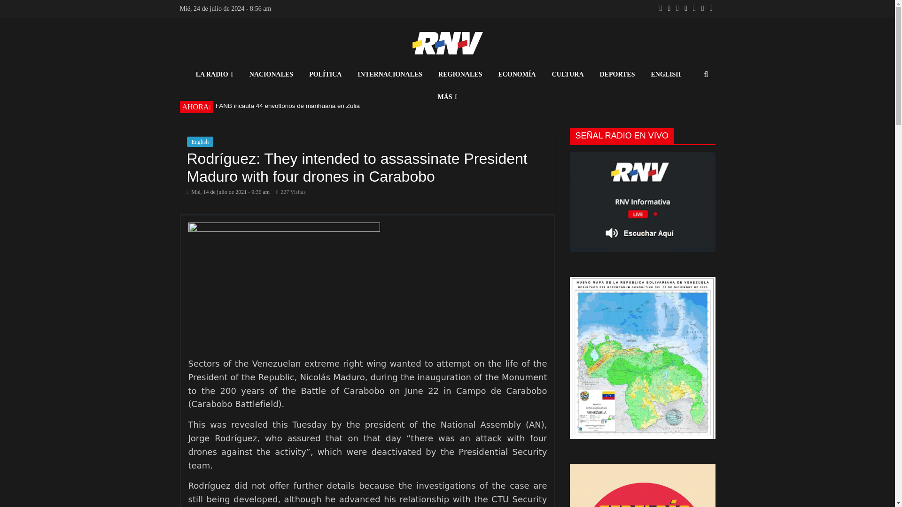  Describe the element at coordinates (228, 192) in the screenshot. I see `09:36` at that location.